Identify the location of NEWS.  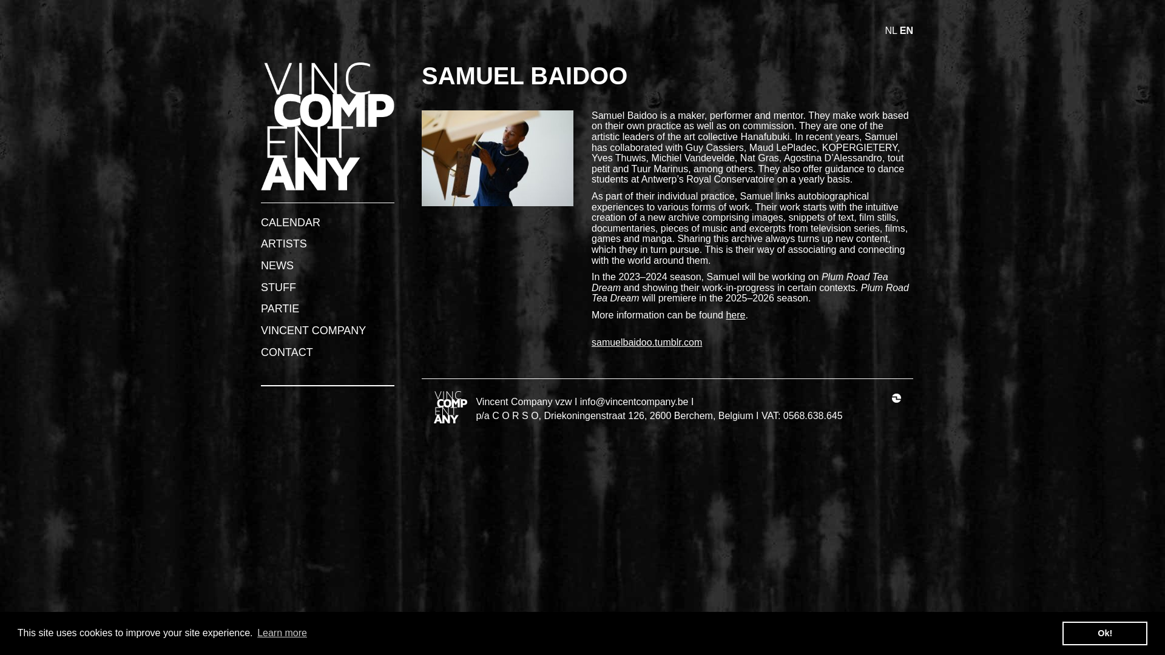
(277, 266).